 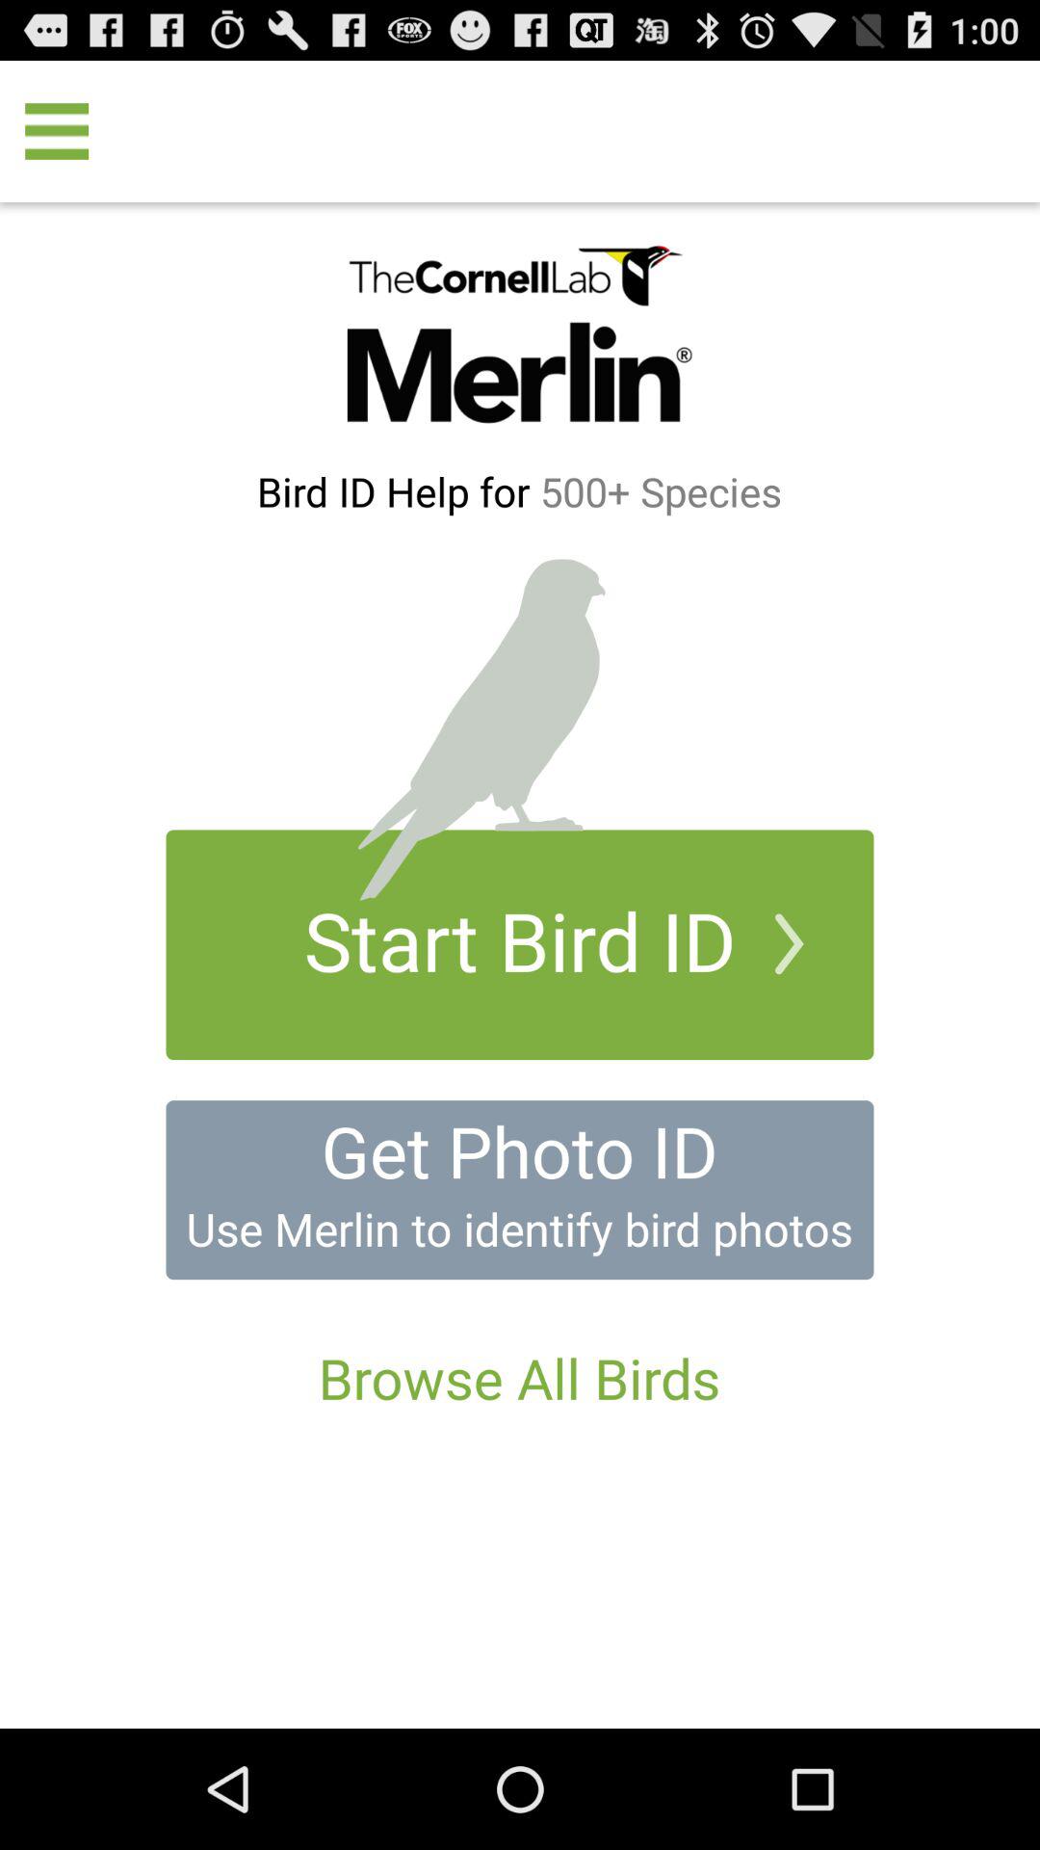 I want to click on press icon above the browse all birds icon, so click(x=519, y=1229).